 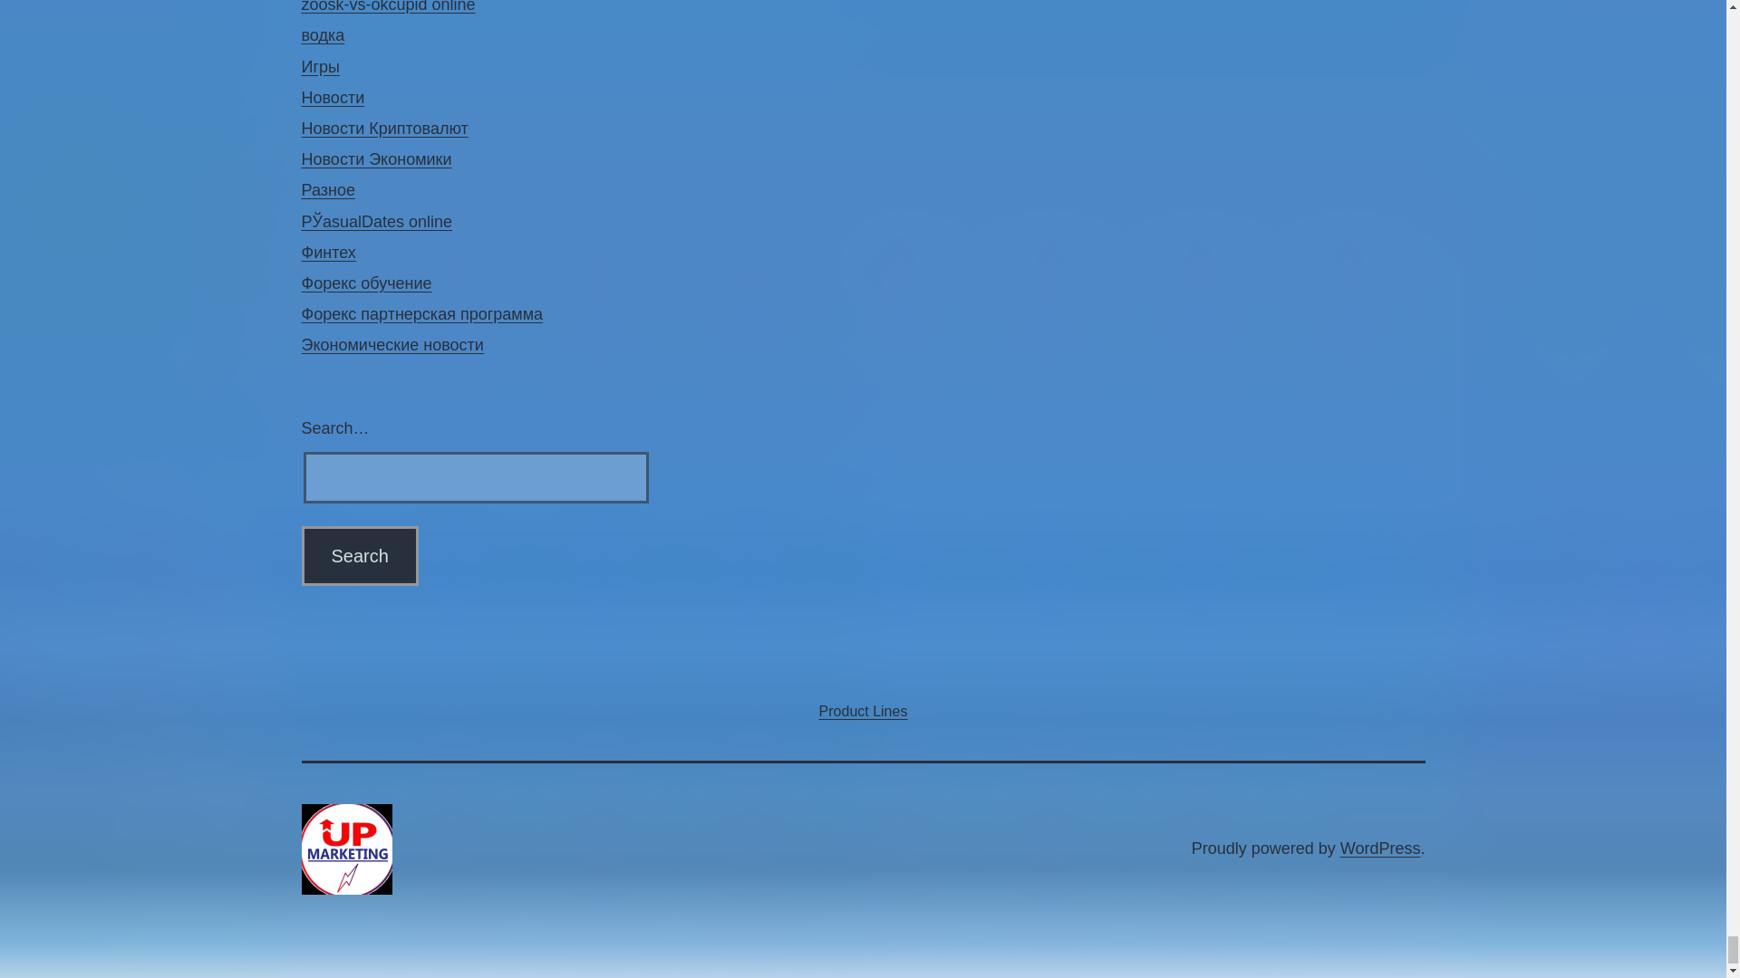 What do you see at coordinates (359, 556) in the screenshot?
I see `Search` at bounding box center [359, 556].